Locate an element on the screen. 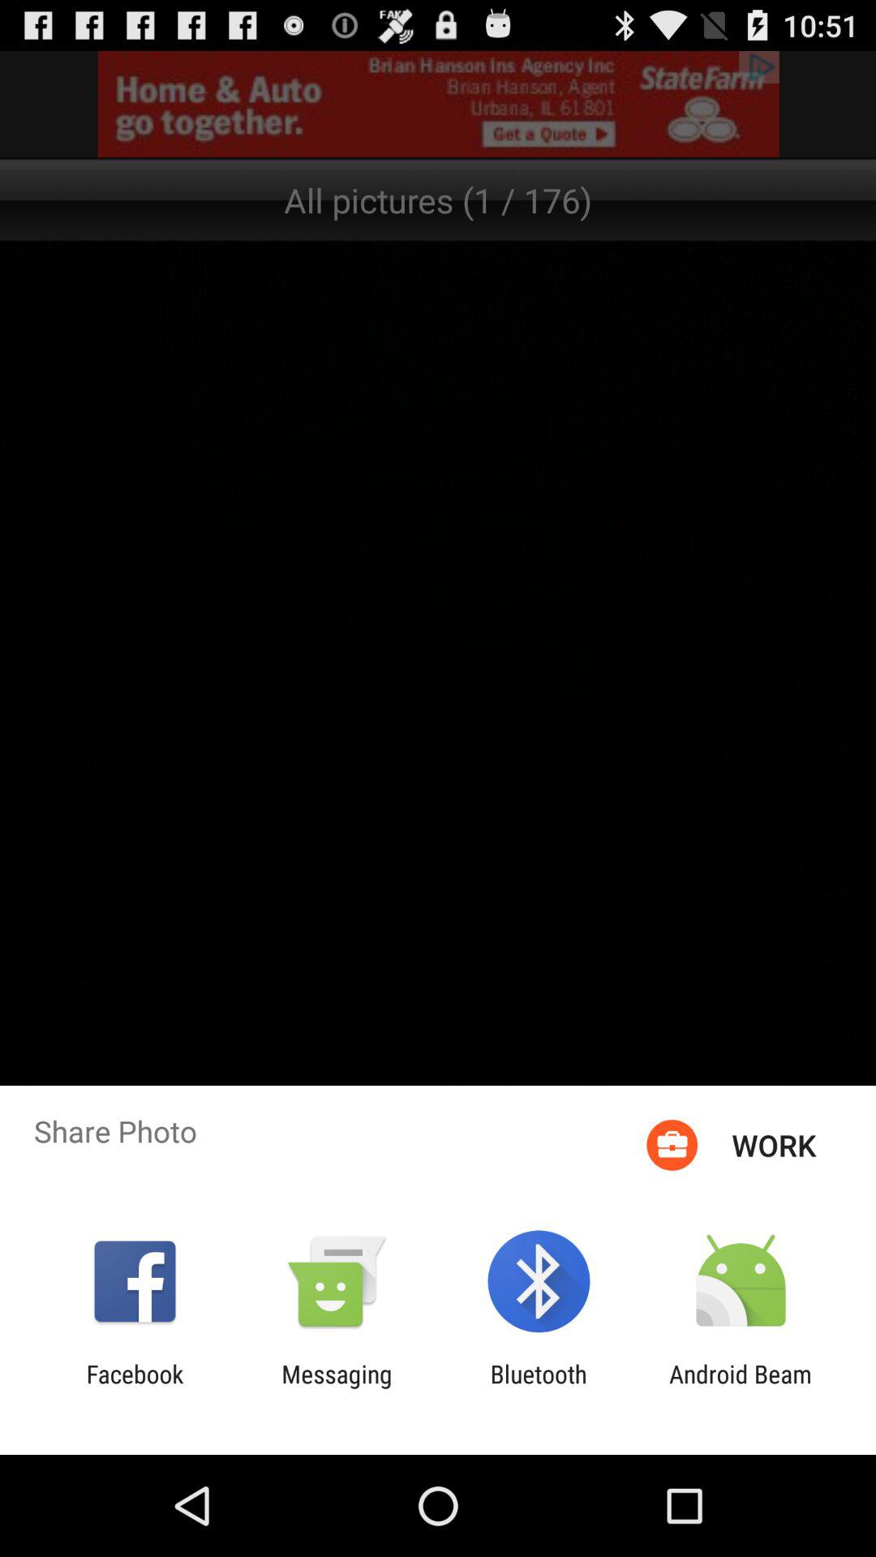 The image size is (876, 1557). flip until the bluetooth app is located at coordinates (539, 1388).